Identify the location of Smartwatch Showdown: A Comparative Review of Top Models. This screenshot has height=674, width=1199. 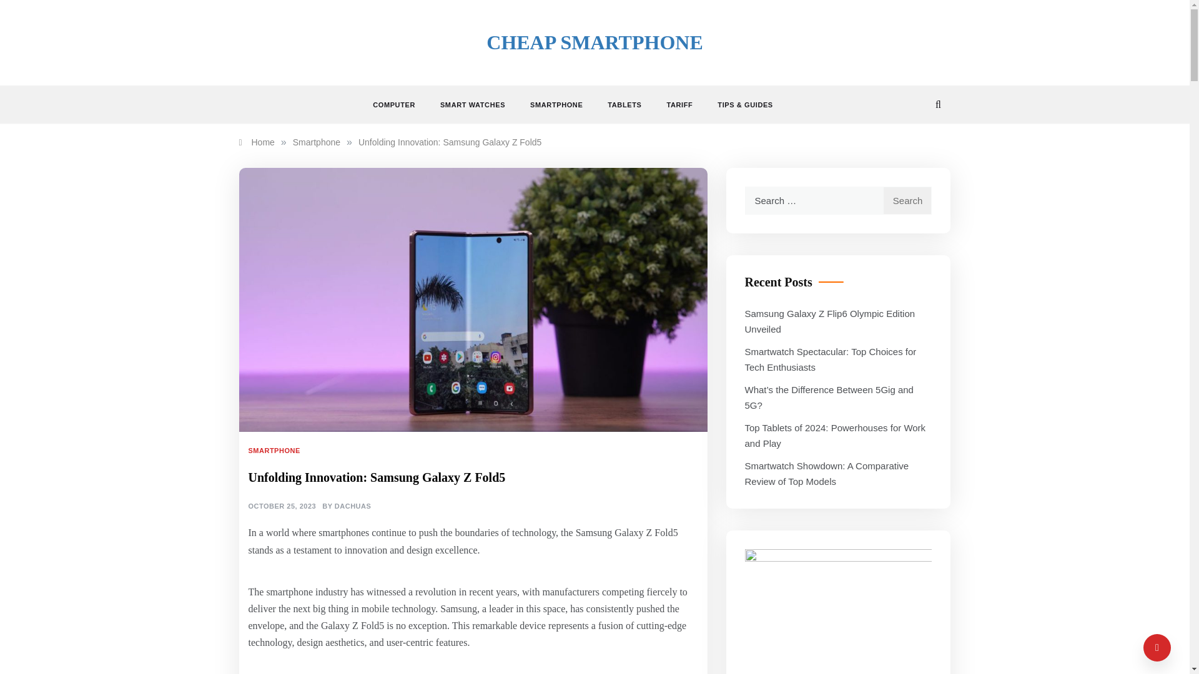
(827, 473).